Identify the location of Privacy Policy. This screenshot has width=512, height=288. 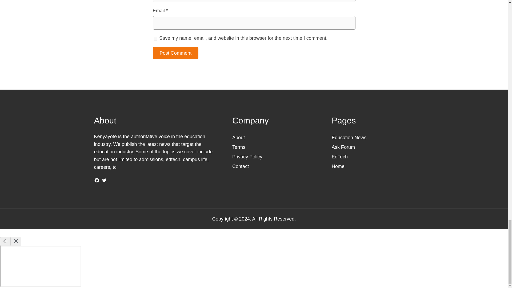
(247, 157).